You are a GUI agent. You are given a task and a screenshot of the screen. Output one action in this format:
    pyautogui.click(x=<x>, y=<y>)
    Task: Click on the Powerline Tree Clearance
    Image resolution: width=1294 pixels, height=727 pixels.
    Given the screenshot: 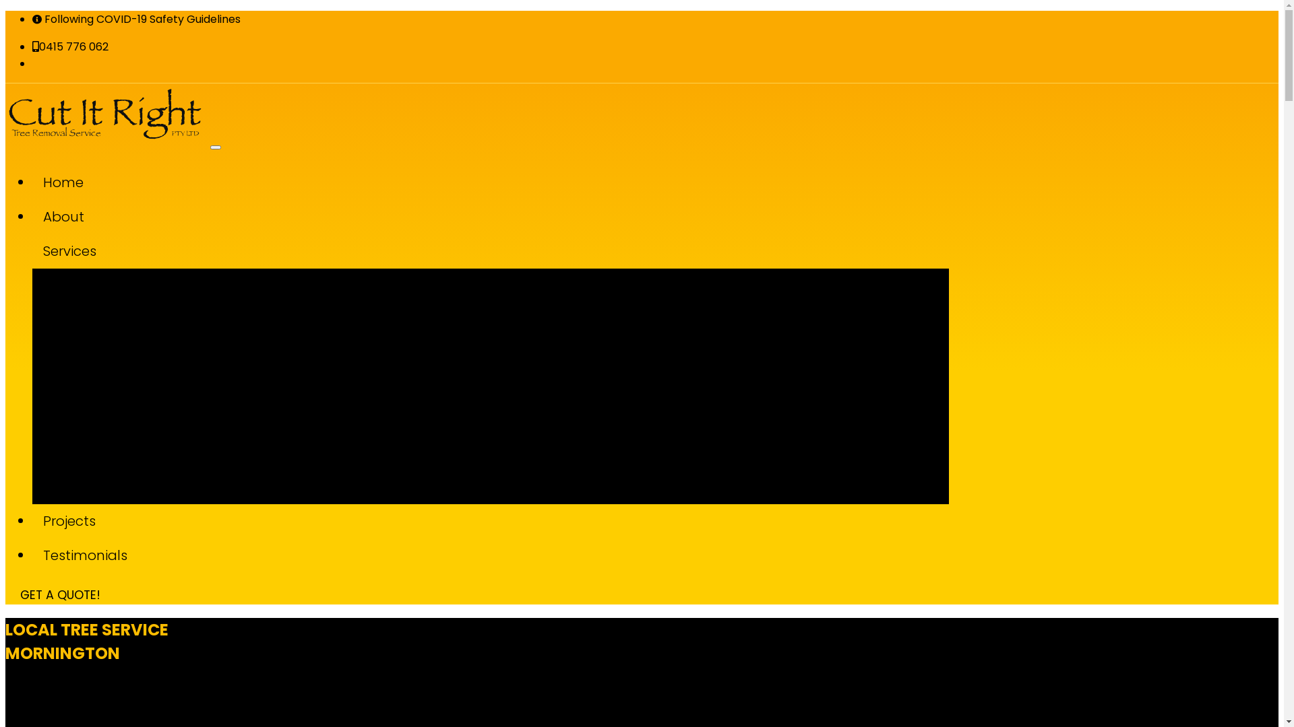 What is the action you would take?
    pyautogui.click(x=504, y=351)
    